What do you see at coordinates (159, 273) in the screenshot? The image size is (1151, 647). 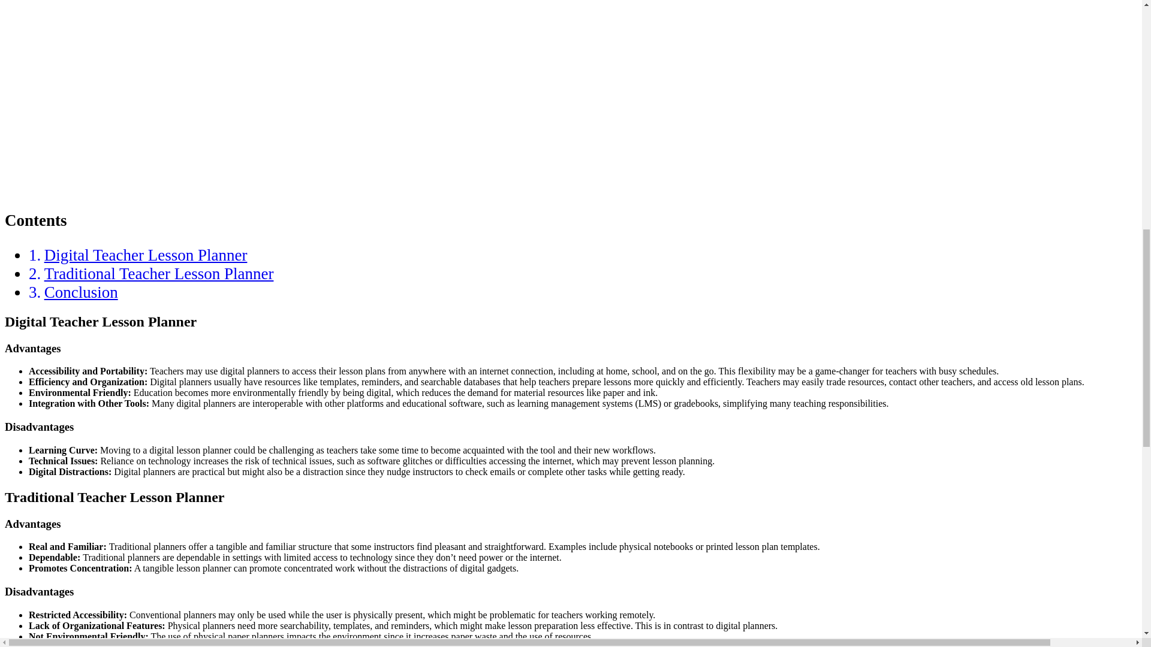 I see `Traditional Teacher Lesson Planner` at bounding box center [159, 273].